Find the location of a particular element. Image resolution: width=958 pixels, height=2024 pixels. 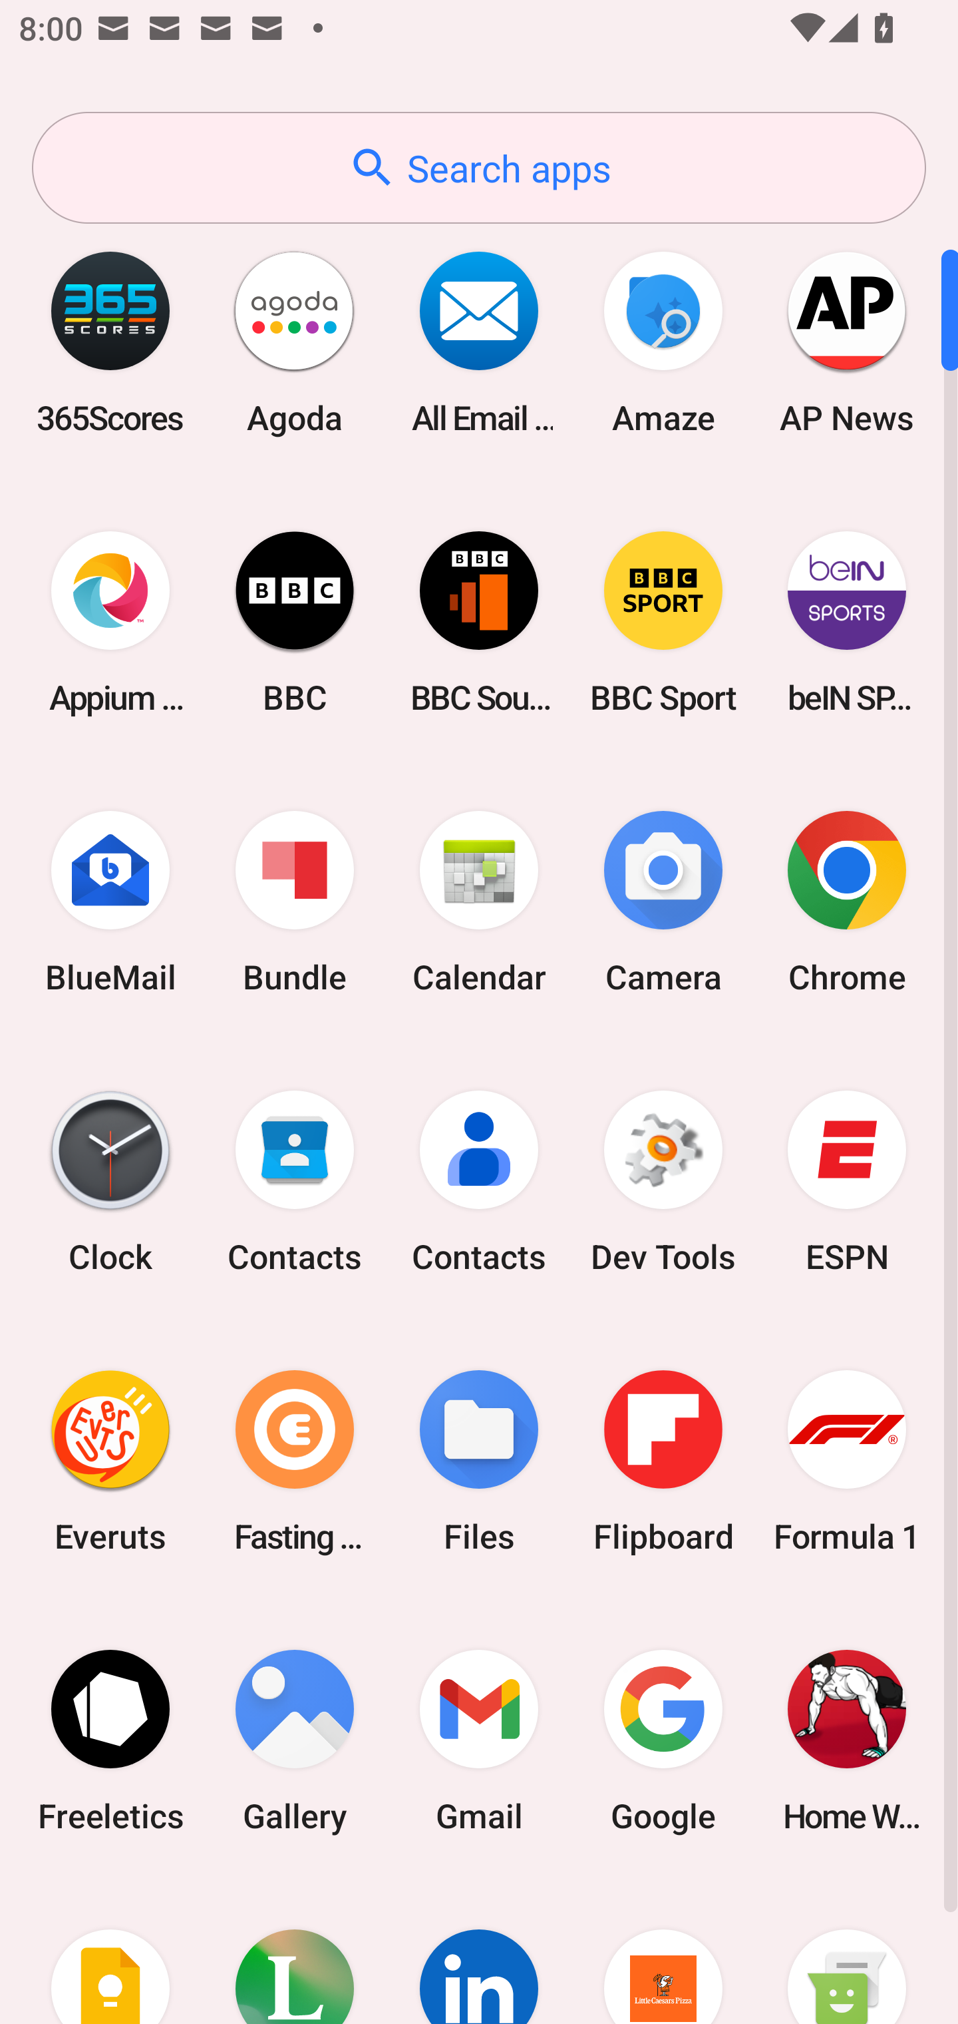

Contacts is located at coordinates (295, 1182).